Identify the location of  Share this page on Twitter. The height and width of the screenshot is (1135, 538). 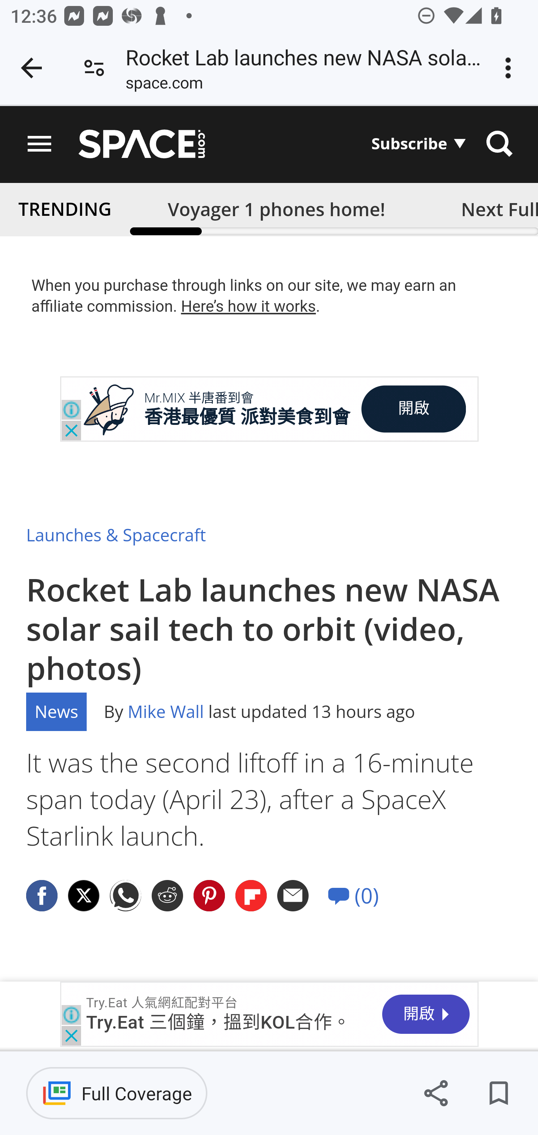
(84, 896).